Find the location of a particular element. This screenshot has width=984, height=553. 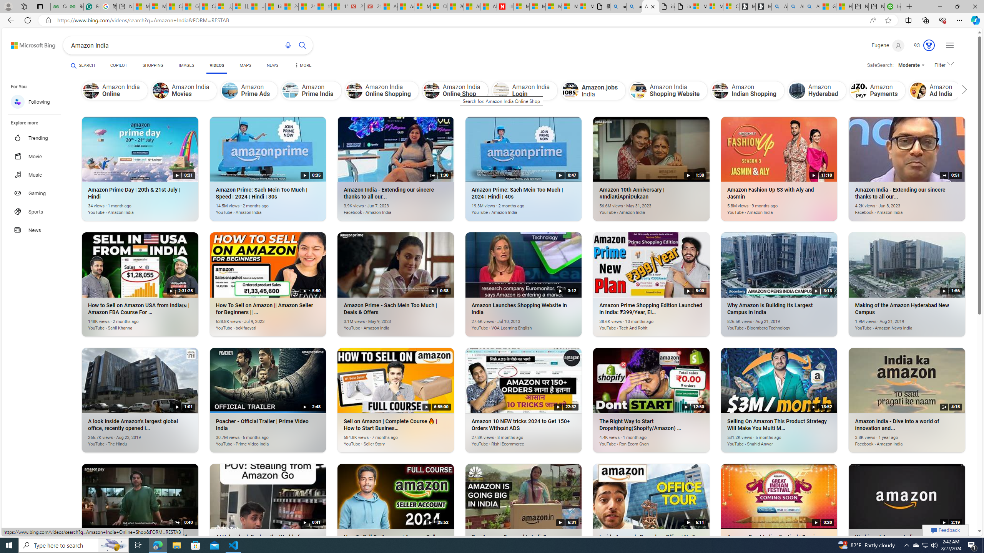

Amazon 10th Anniversary | #IndiaKiApniDukaan is located at coordinates (640, 208).